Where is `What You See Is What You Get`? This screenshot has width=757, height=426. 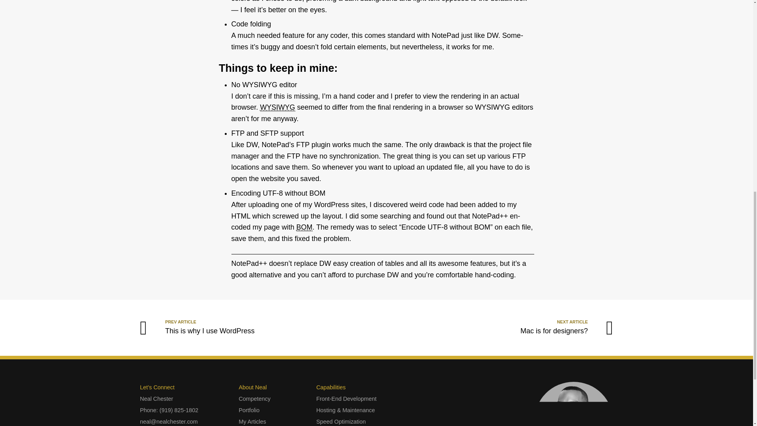 What You See Is What You Get is located at coordinates (278, 107).